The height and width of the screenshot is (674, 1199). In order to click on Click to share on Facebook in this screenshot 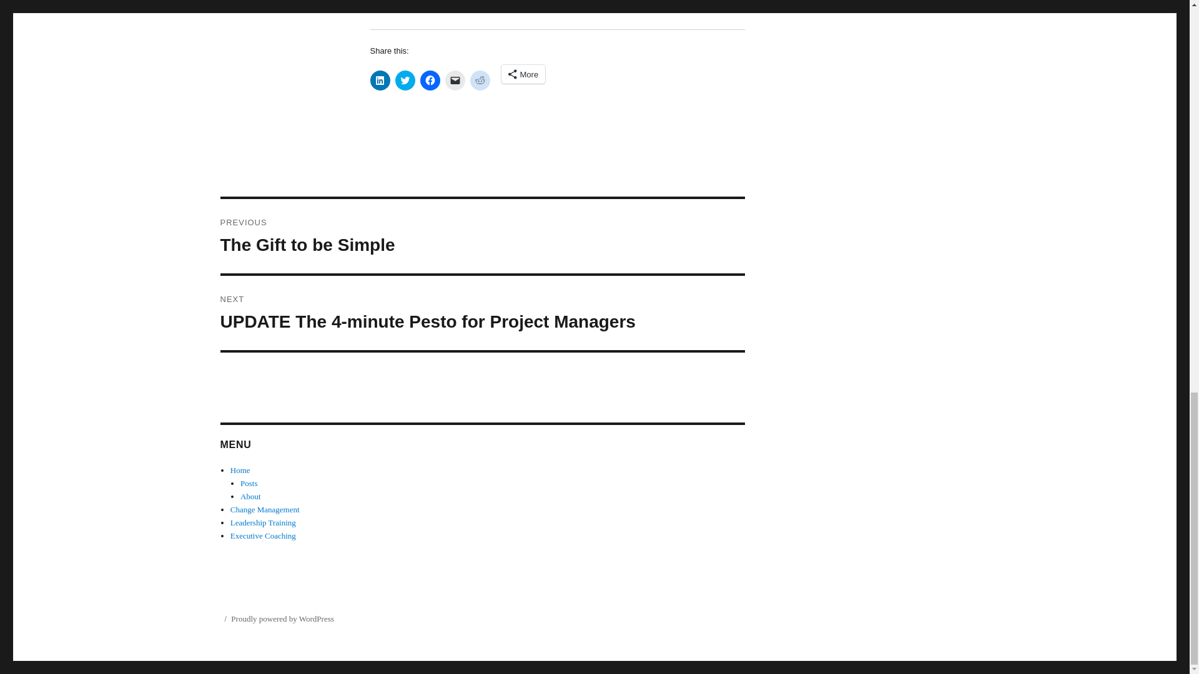, I will do `click(251, 497)`.